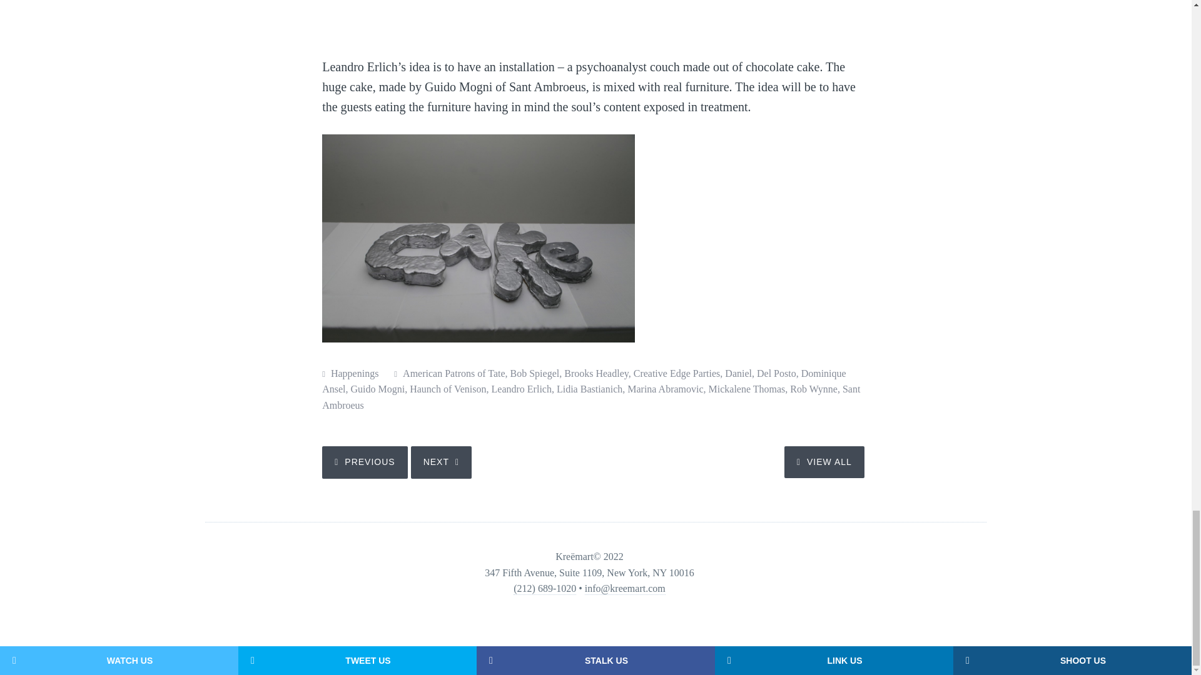  I want to click on American Patrons of Tate, so click(453, 372).